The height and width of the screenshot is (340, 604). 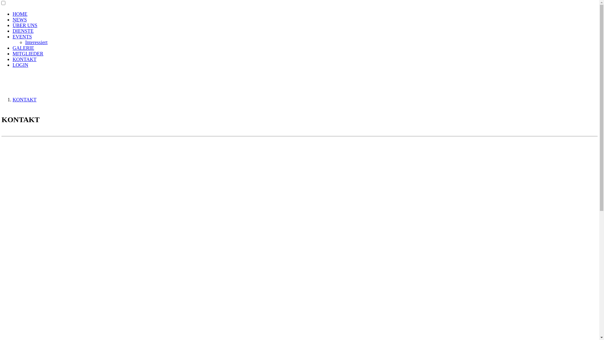 I want to click on LOGIN, so click(x=20, y=65).